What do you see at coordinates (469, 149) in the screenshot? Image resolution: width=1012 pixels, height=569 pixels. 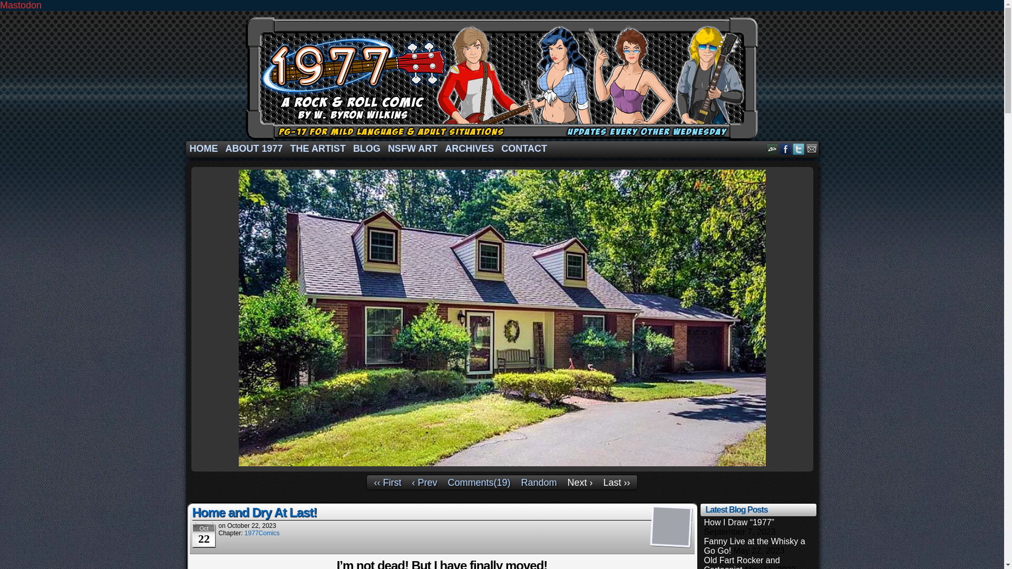 I see `ARCHIVES` at bounding box center [469, 149].